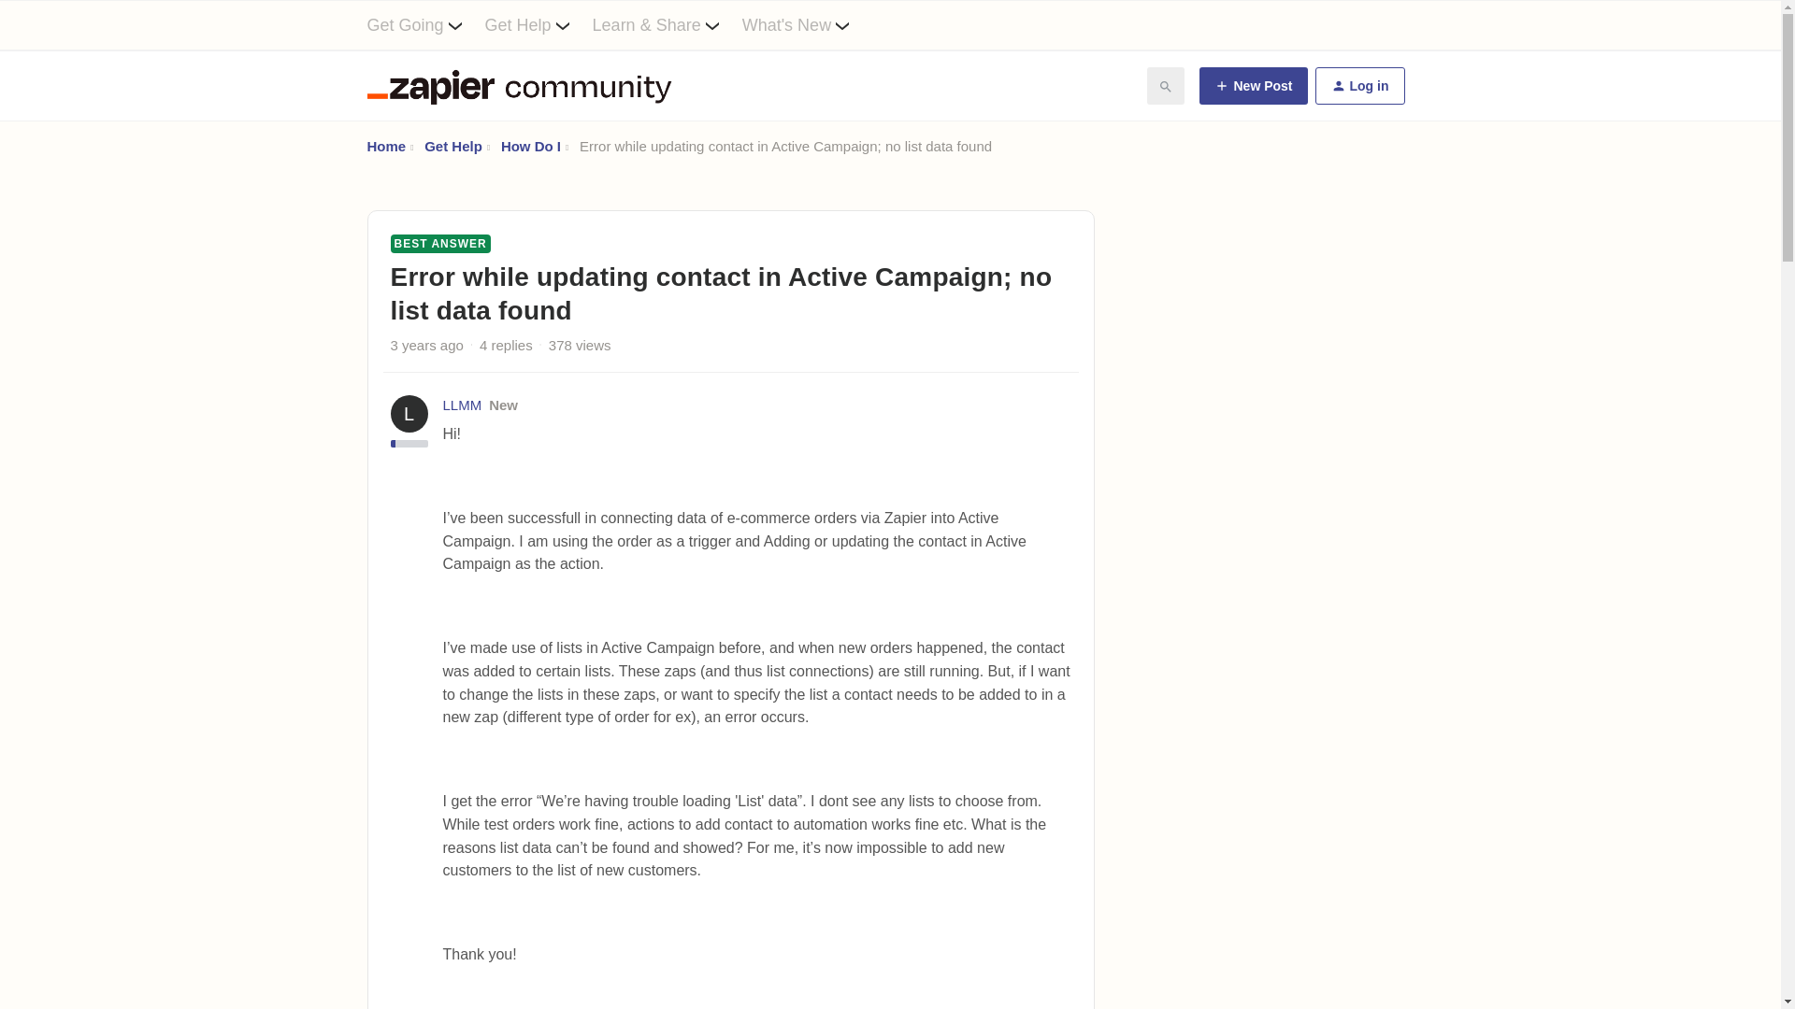 This screenshot has height=1009, width=1795. I want to click on New, so click(503, 405).